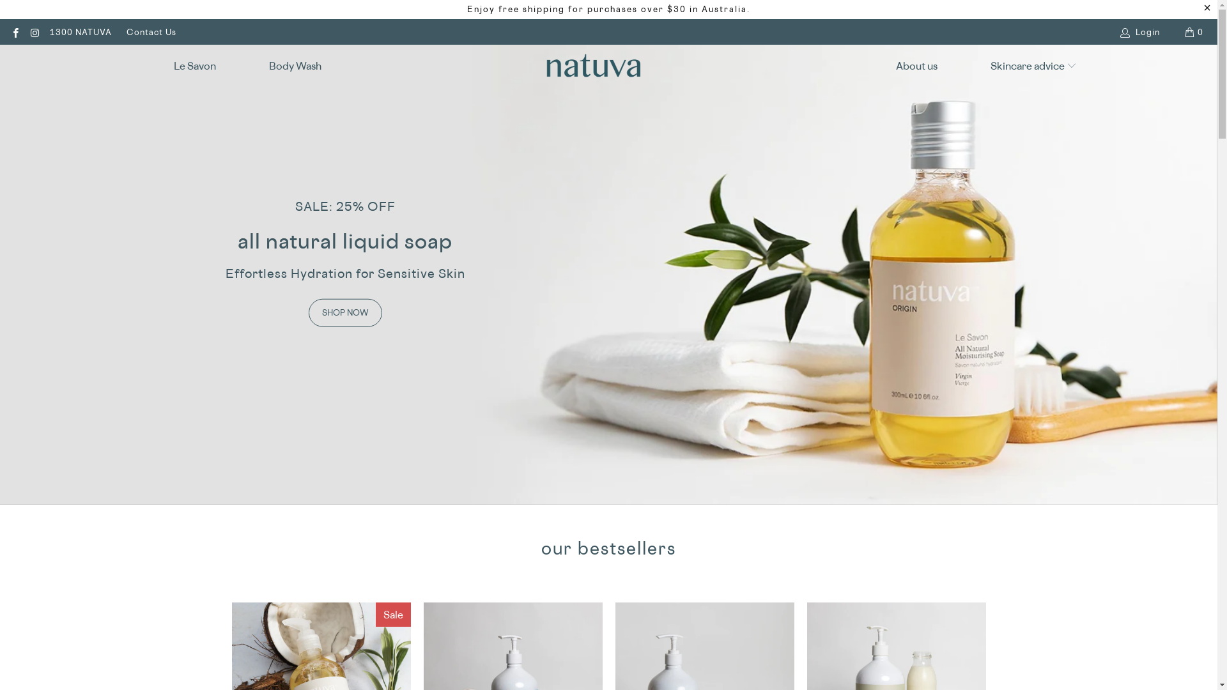 This screenshot has height=690, width=1227. What do you see at coordinates (151, 32) in the screenshot?
I see `Contact Us` at bounding box center [151, 32].